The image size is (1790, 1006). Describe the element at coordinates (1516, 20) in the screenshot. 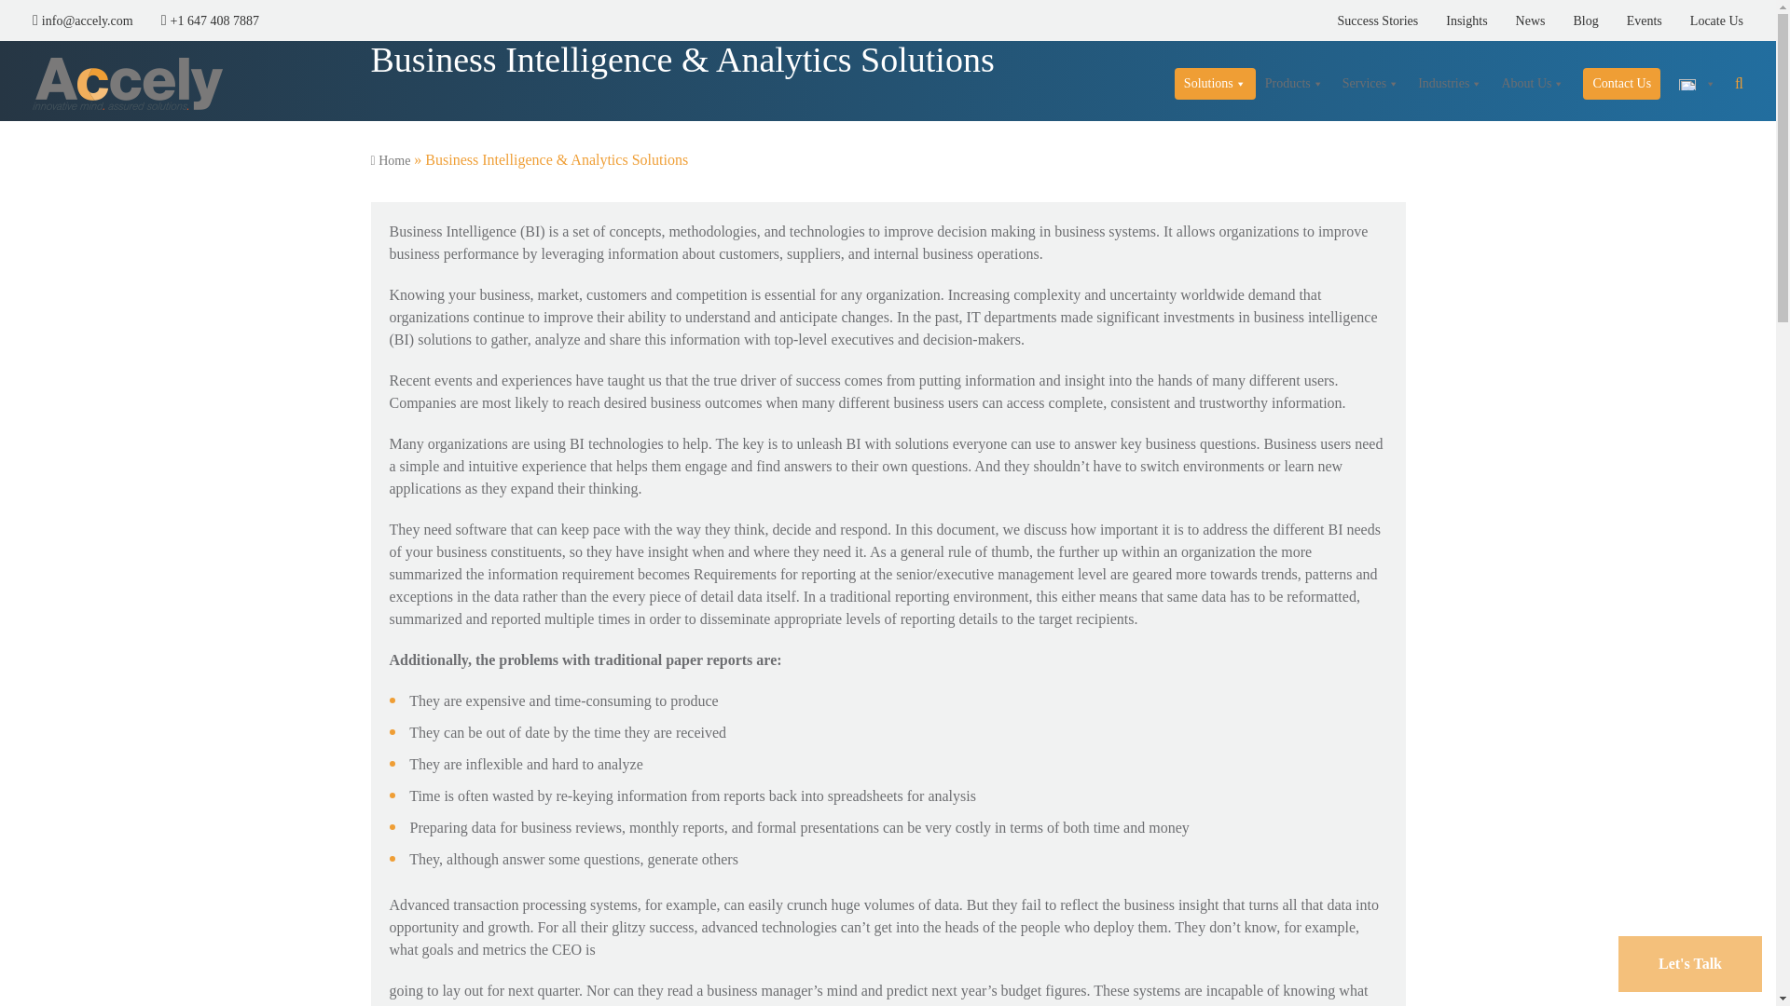

I see `News` at that location.